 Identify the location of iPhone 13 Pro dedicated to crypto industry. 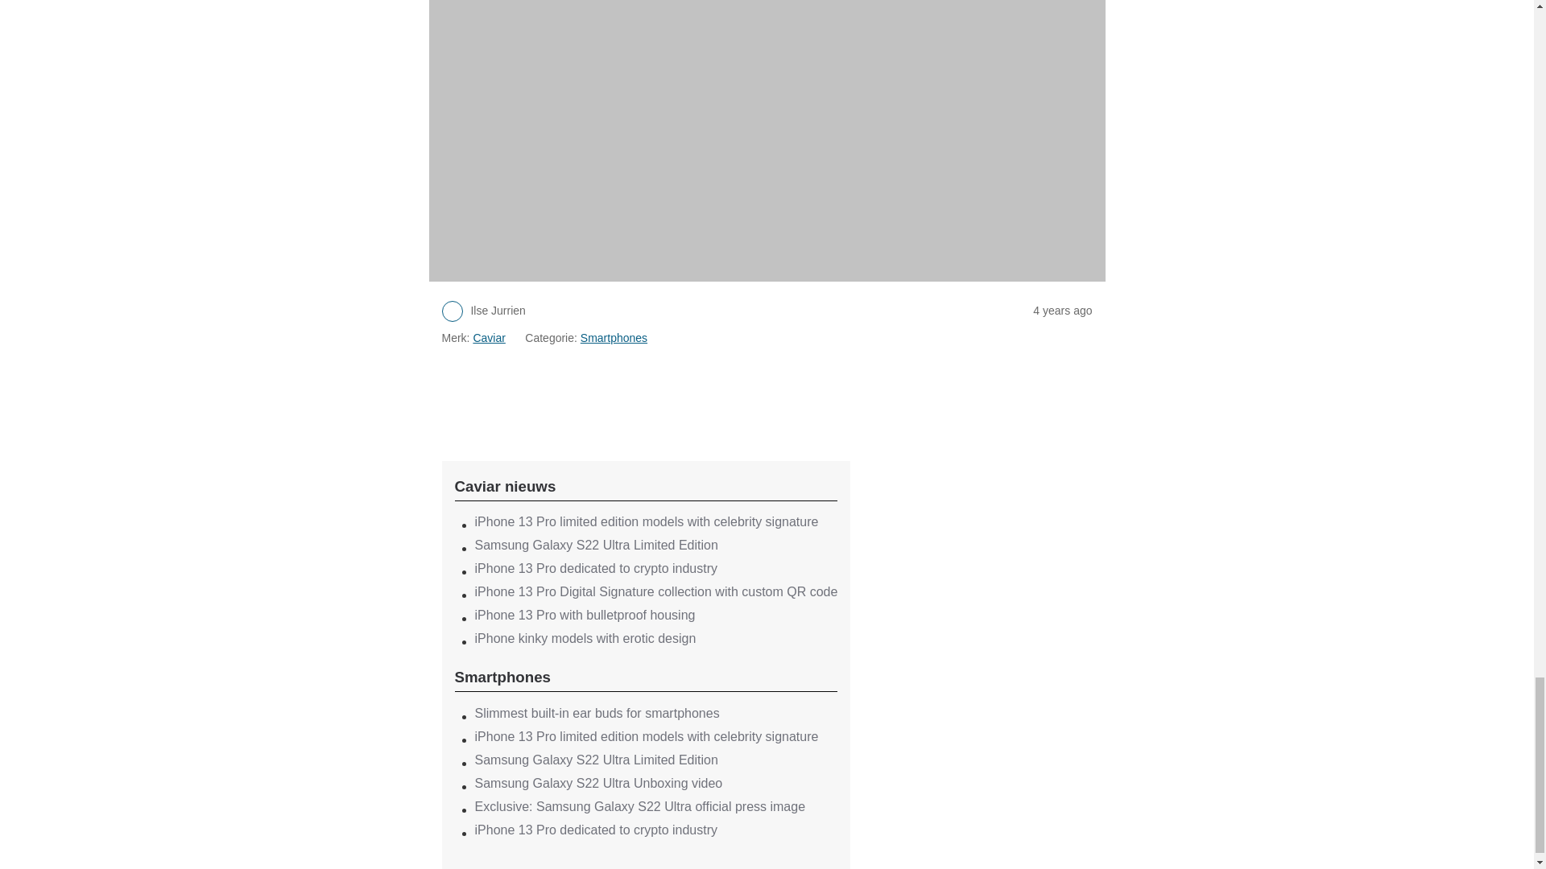
(596, 830).